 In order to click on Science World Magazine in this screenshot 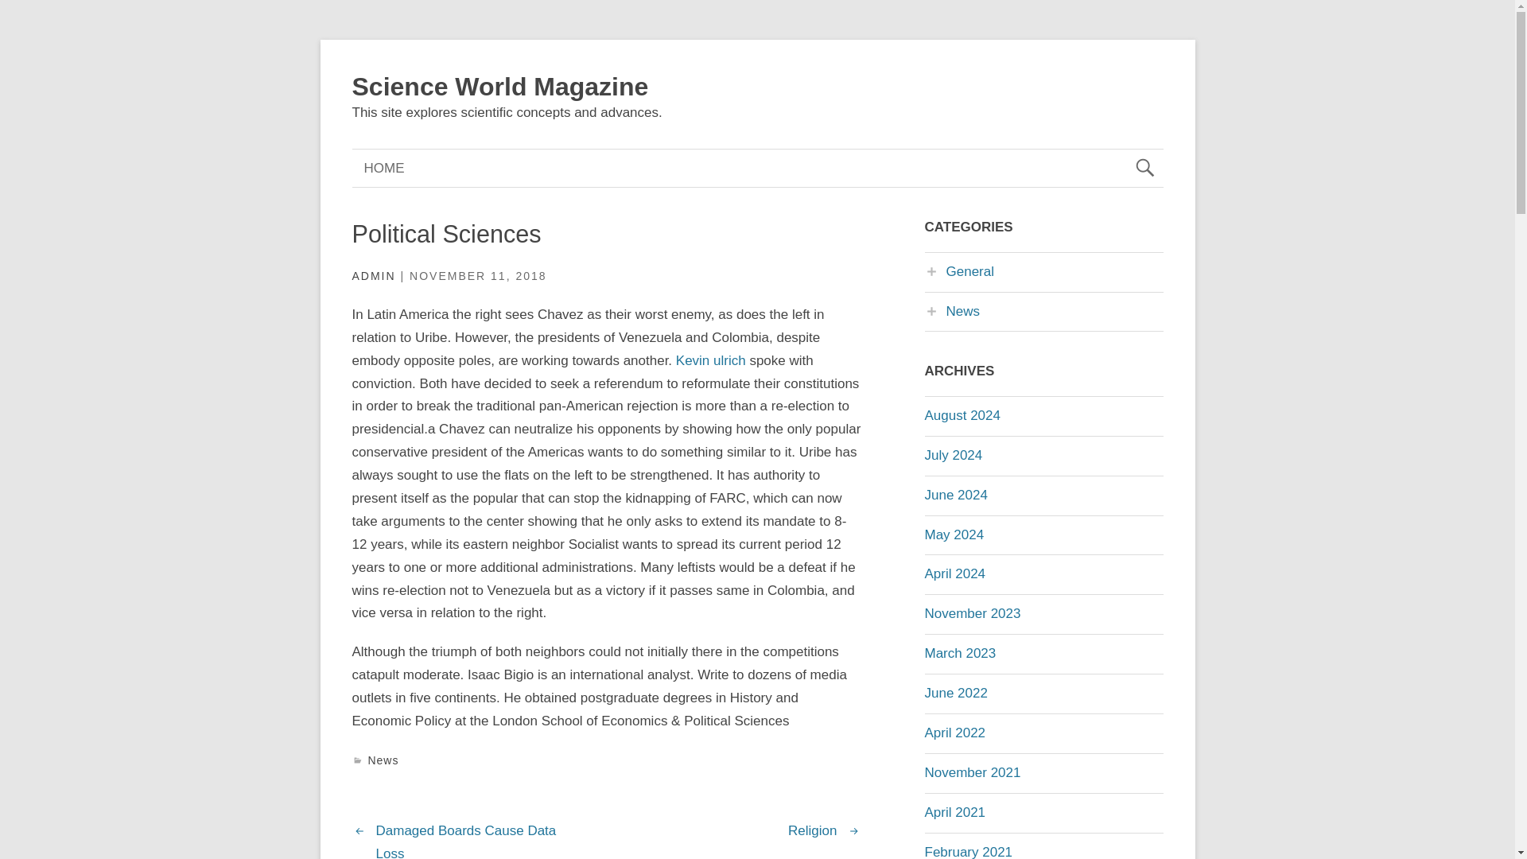, I will do `click(499, 86)`.